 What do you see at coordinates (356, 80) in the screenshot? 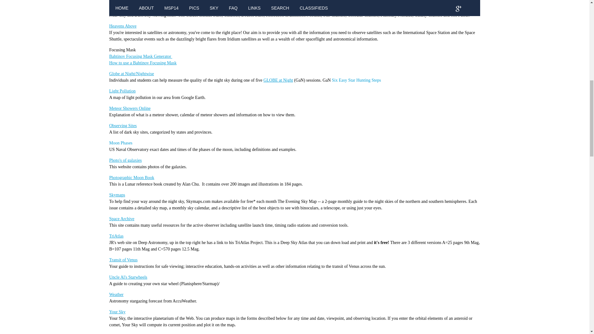
I see `Six Easy Star Hunting Steps` at bounding box center [356, 80].